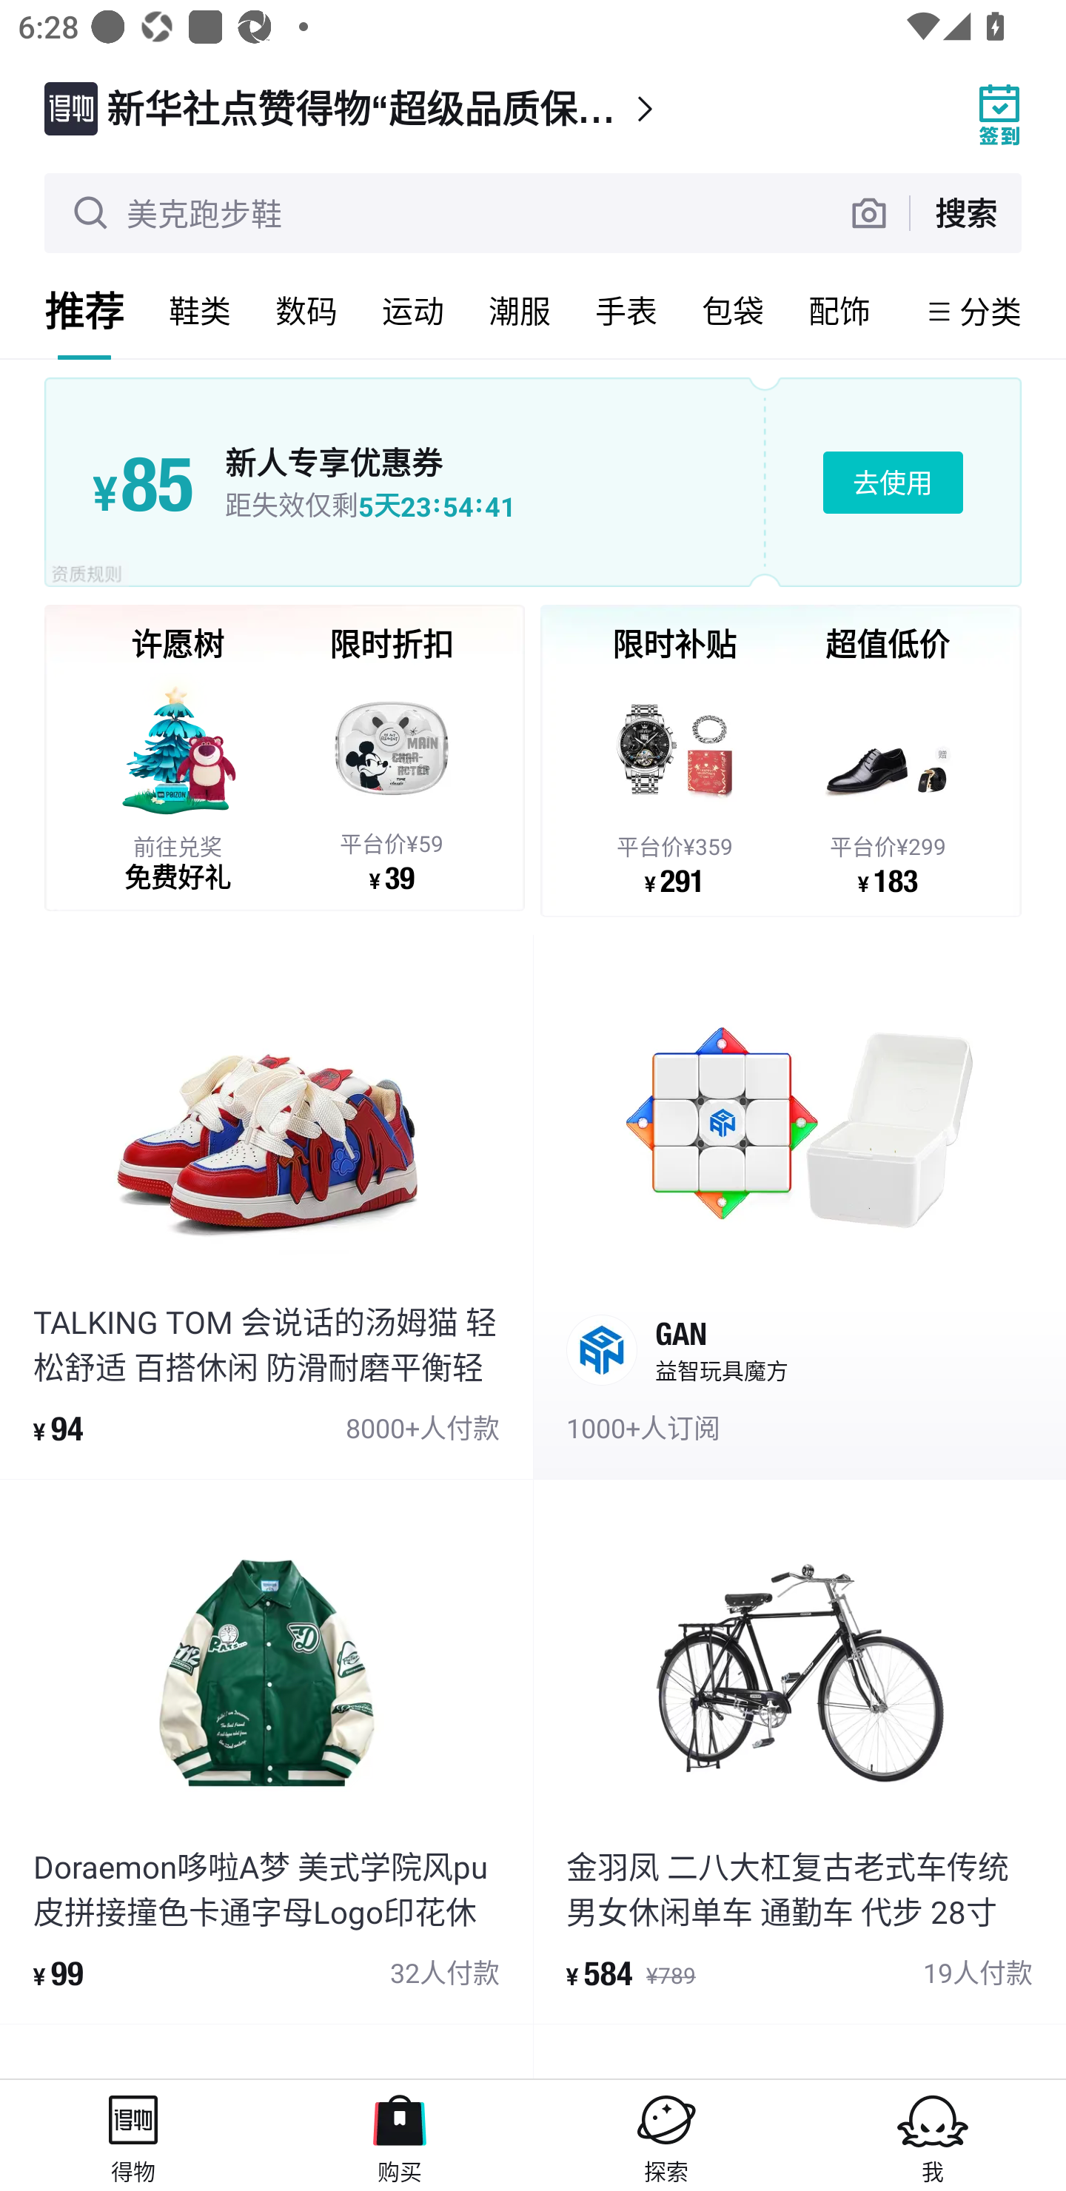 The height and width of the screenshot is (2191, 1066). What do you see at coordinates (733, 311) in the screenshot?
I see `包袋` at bounding box center [733, 311].